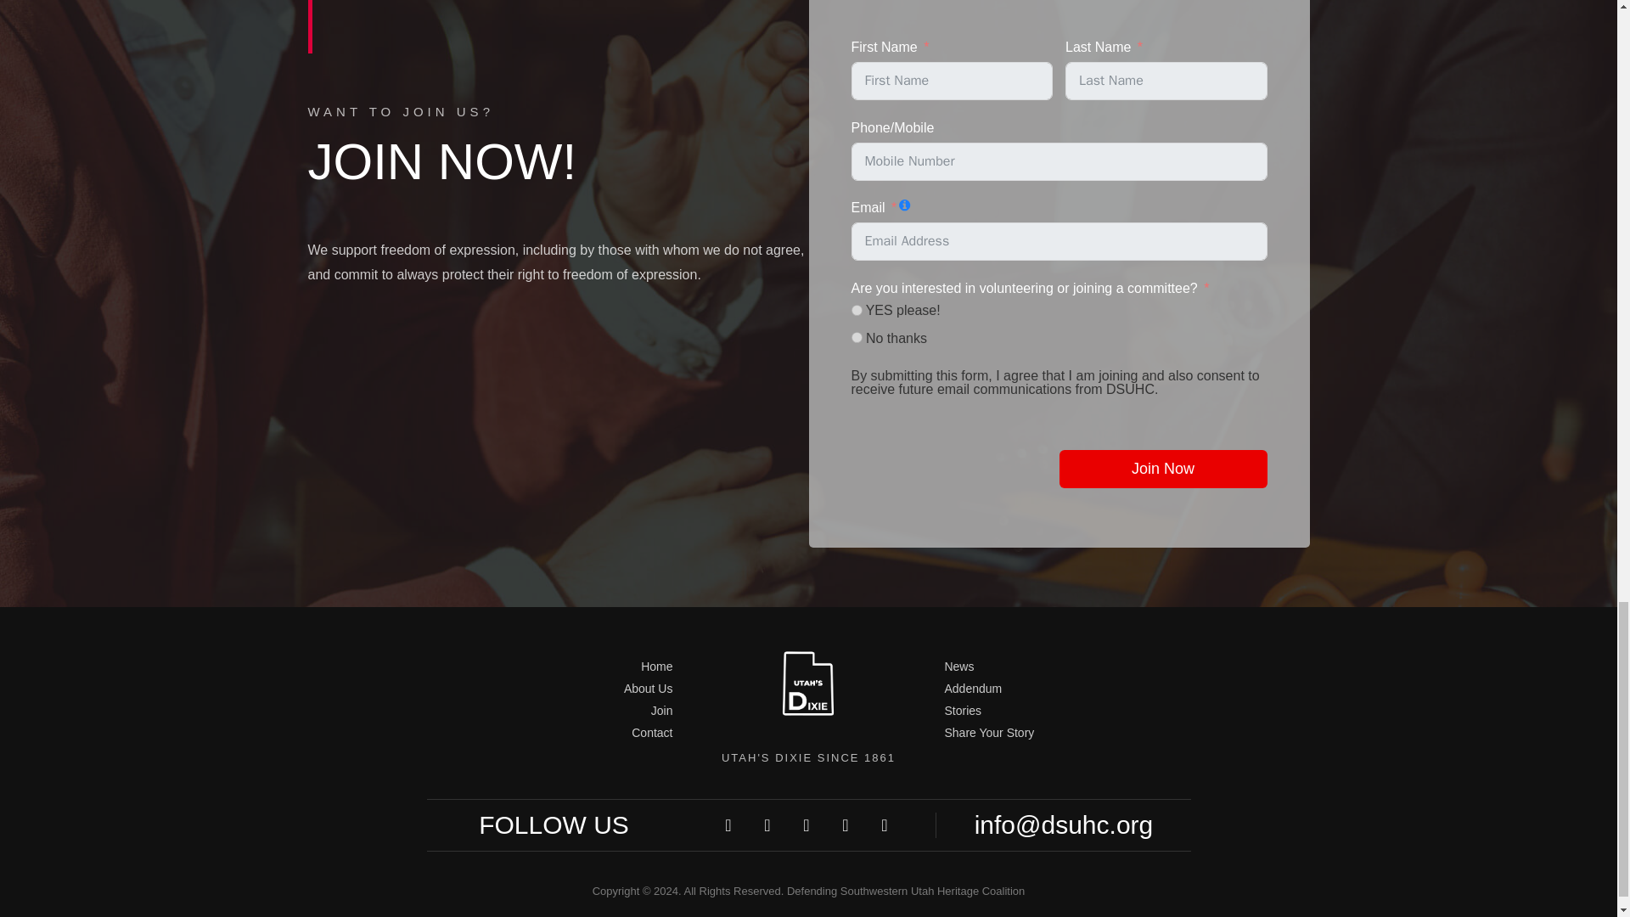 This screenshot has height=917, width=1630. Describe the element at coordinates (856, 309) in the screenshot. I see `YES please!` at that location.